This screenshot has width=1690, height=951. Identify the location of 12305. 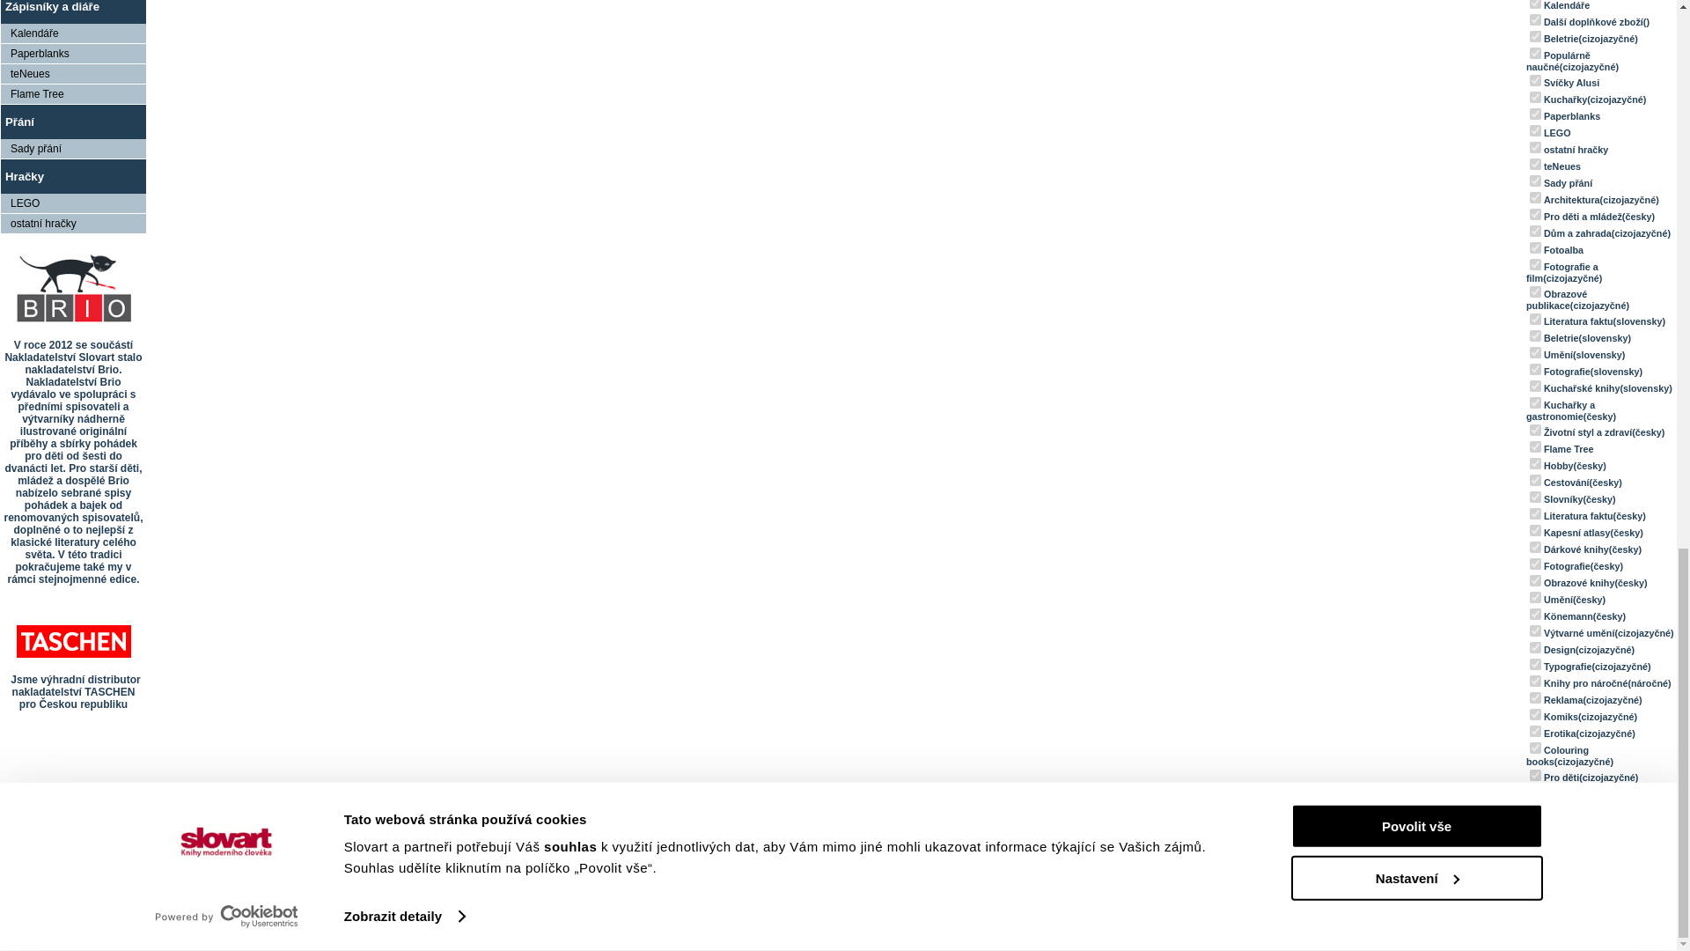
(1535, 130).